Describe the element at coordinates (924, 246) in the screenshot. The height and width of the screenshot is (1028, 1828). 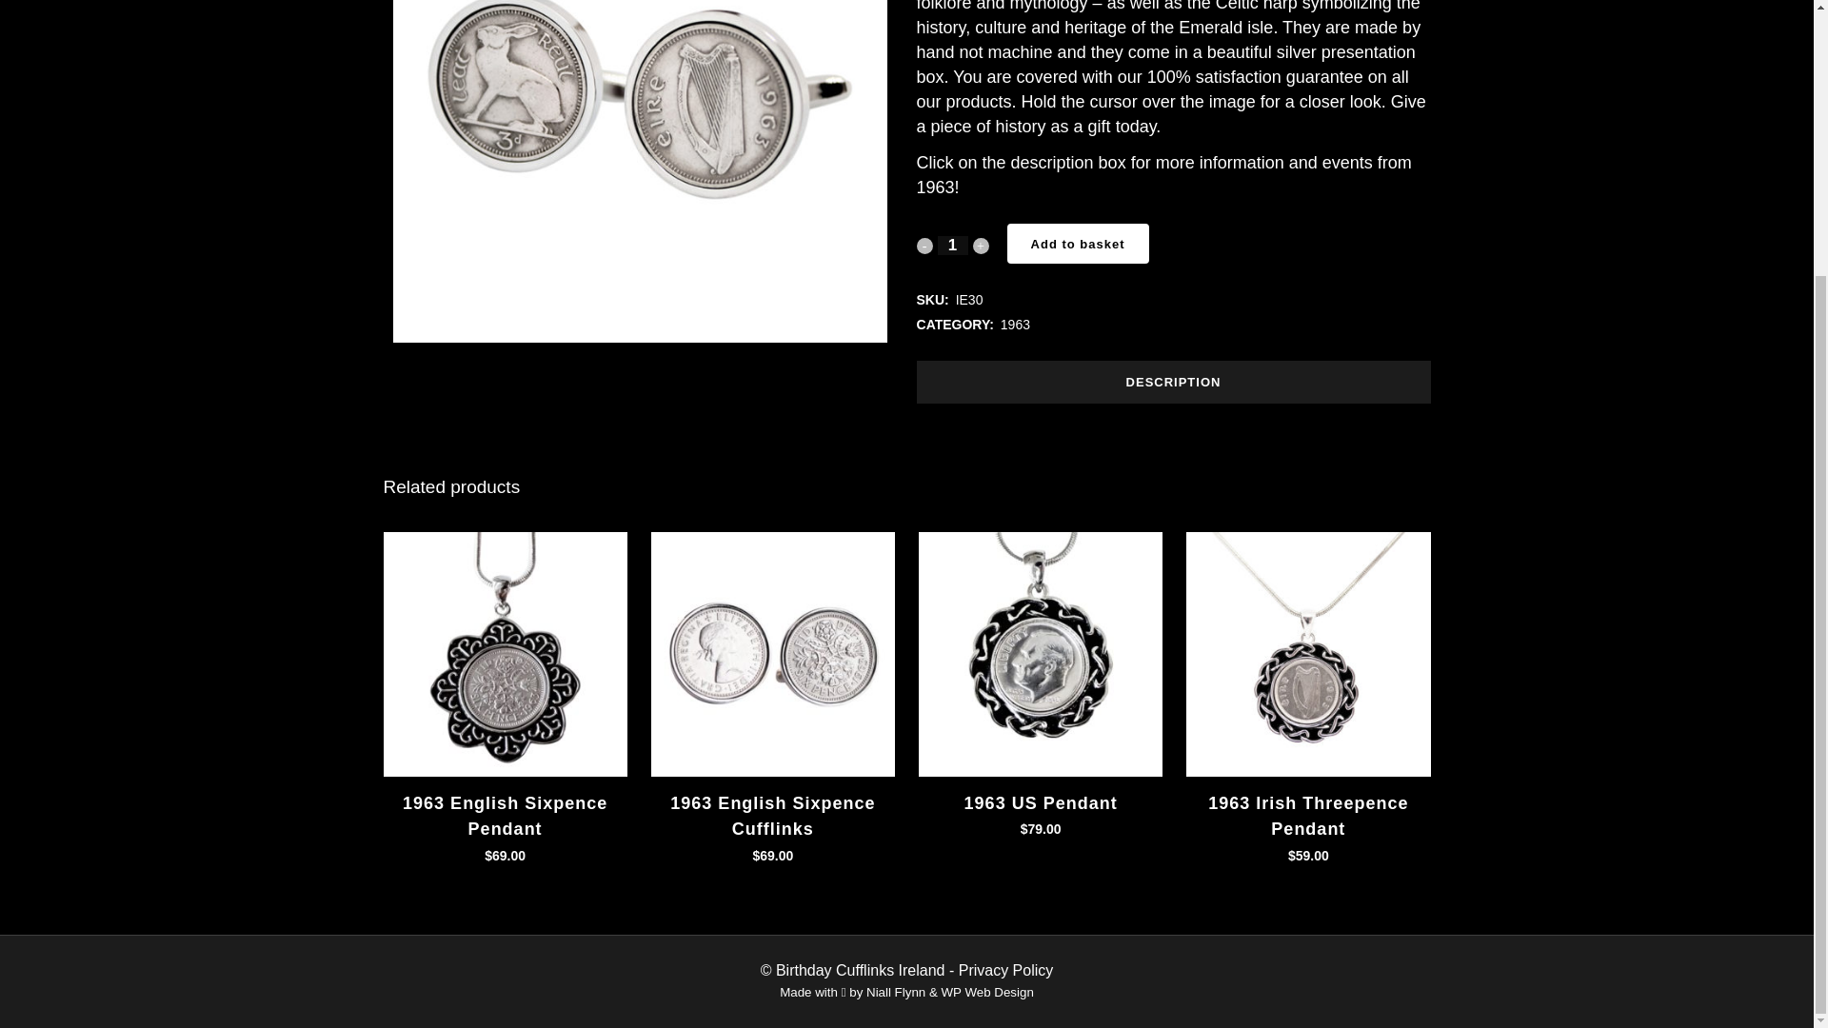
I see `-` at that location.